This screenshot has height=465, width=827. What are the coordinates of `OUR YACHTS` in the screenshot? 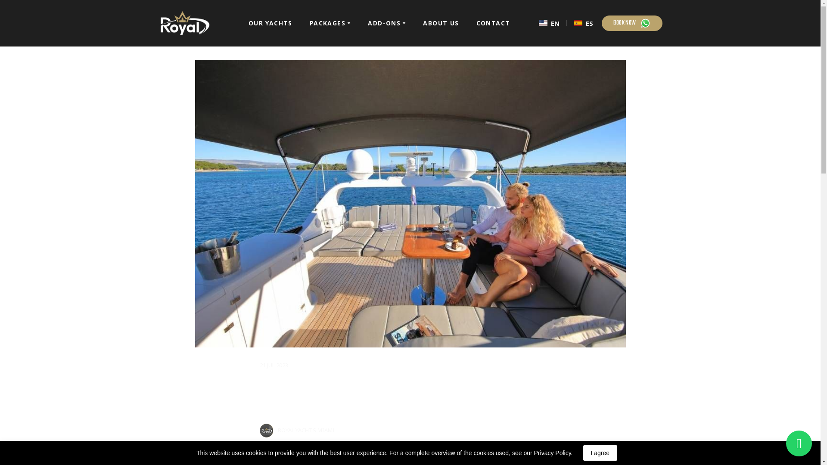 It's located at (270, 23).